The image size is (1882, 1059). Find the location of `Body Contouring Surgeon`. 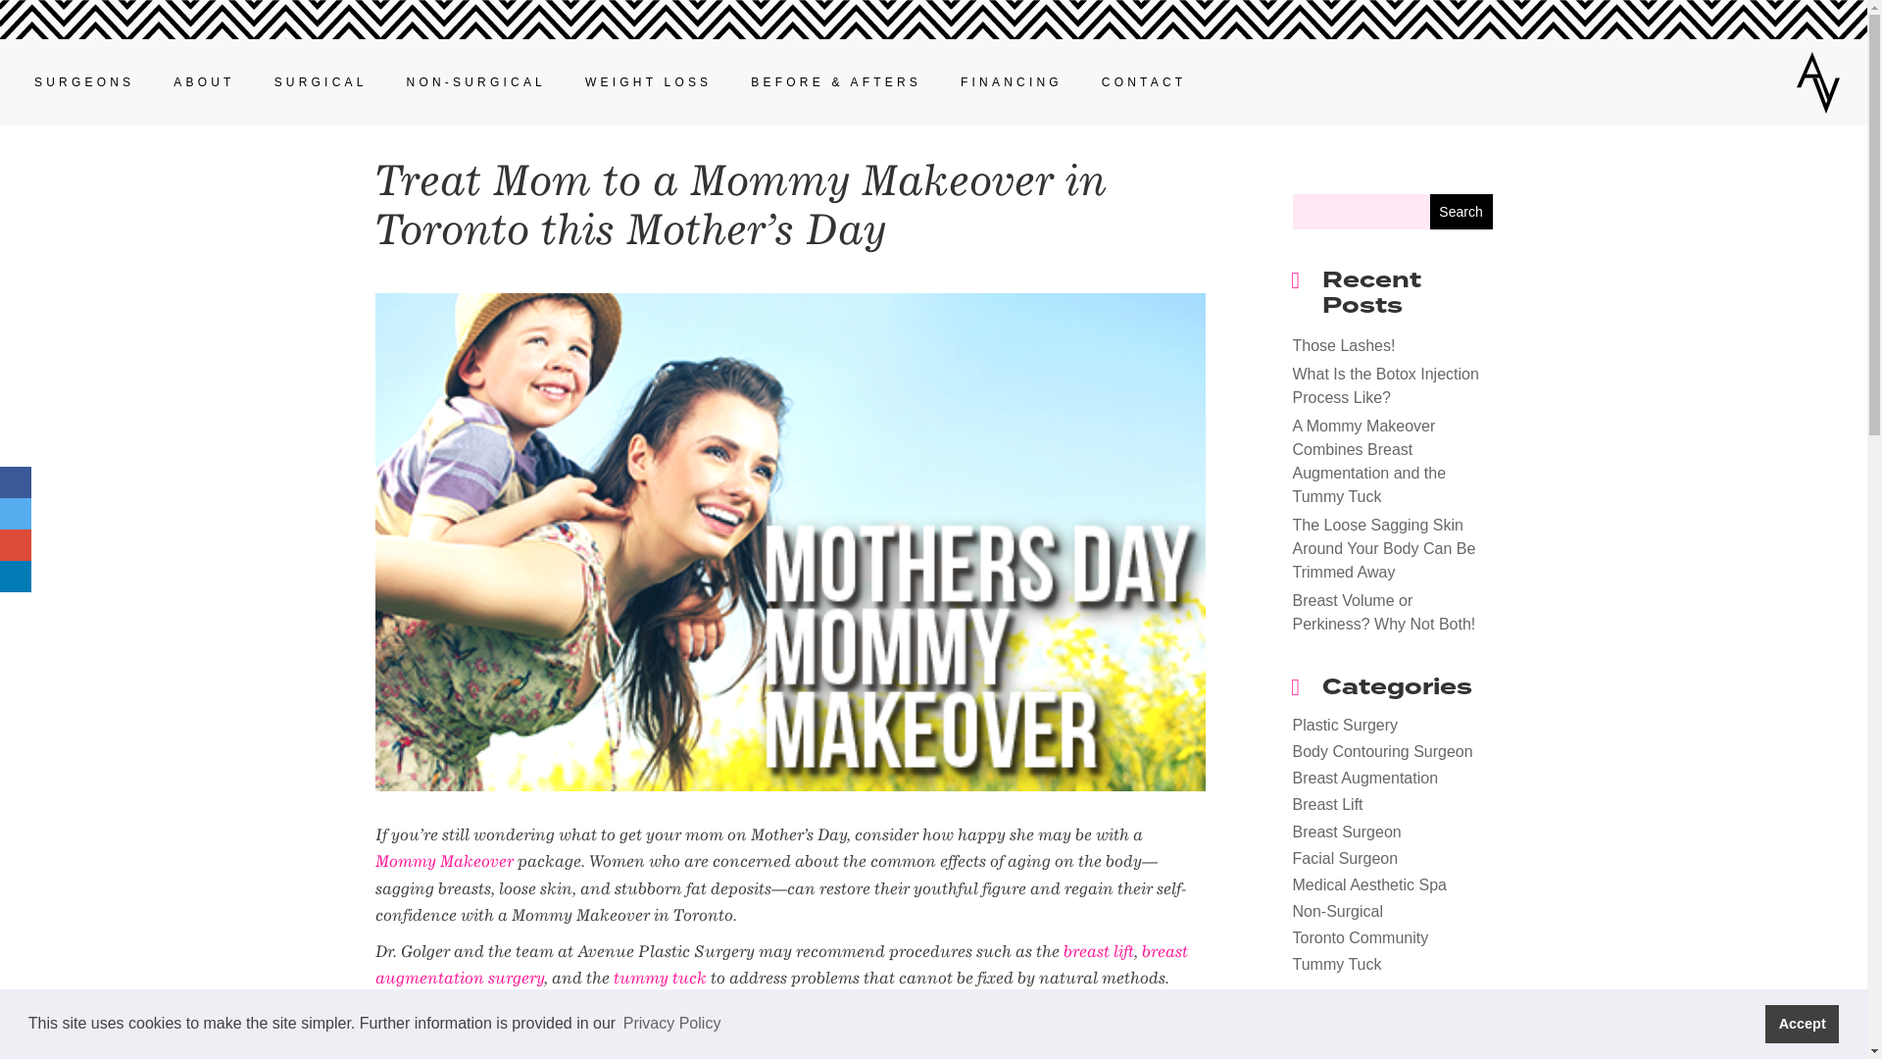

Body Contouring Surgeon is located at coordinates (1382, 751).